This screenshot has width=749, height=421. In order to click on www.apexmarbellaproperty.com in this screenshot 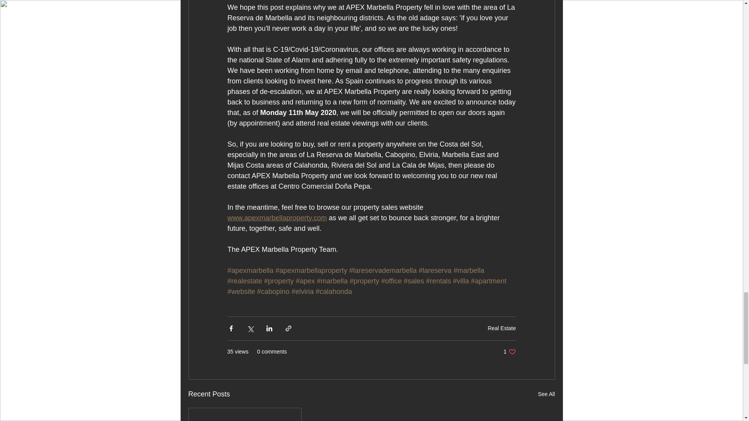, I will do `click(277, 218)`.